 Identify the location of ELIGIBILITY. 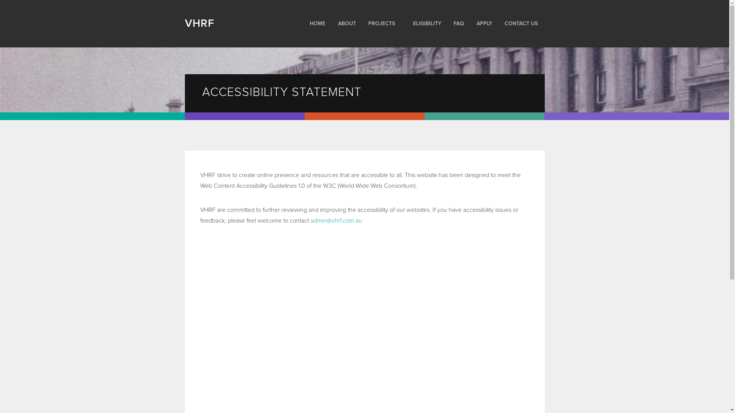
(430, 24).